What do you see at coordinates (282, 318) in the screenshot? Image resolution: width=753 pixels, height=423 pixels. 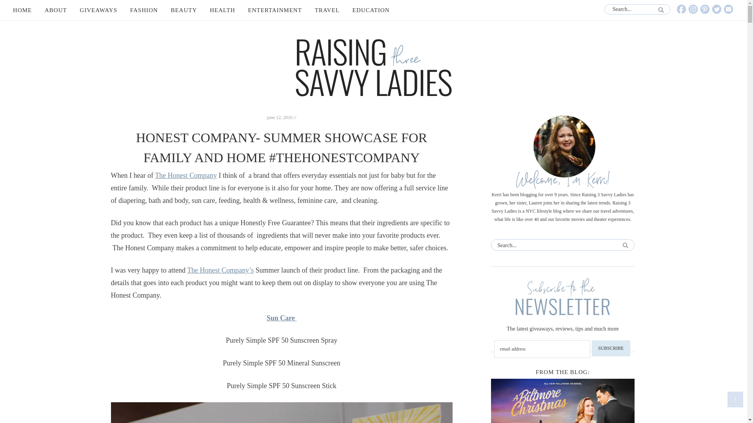 I see `Sun Care ` at bounding box center [282, 318].